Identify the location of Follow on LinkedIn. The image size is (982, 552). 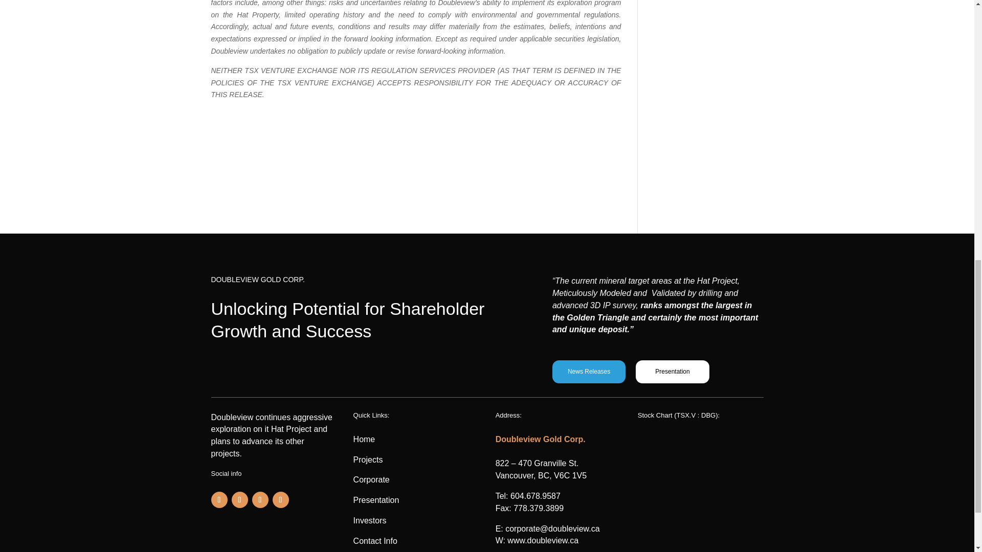
(280, 500).